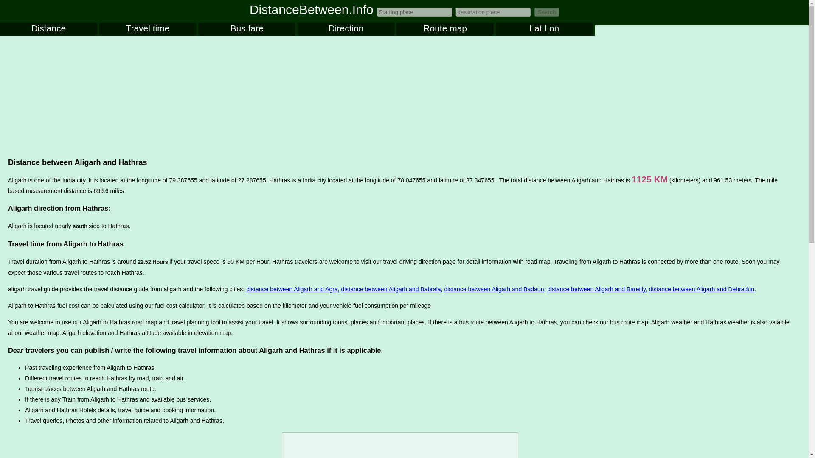 This screenshot has width=815, height=458. What do you see at coordinates (445, 29) in the screenshot?
I see `Route map` at bounding box center [445, 29].